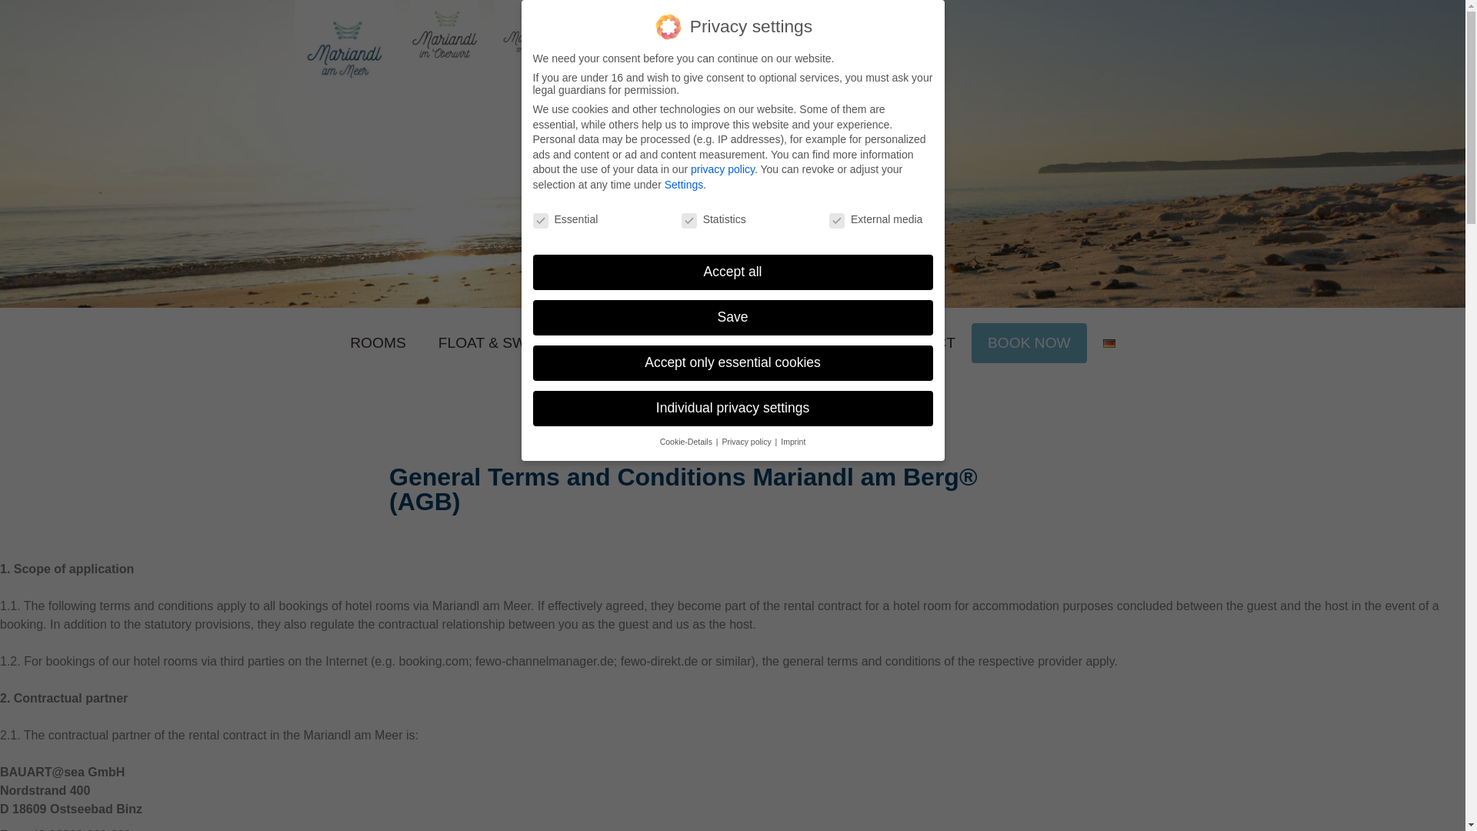 The height and width of the screenshot is (831, 1477). Describe the element at coordinates (833, 343) in the screenshot. I see `PEAK` at that location.